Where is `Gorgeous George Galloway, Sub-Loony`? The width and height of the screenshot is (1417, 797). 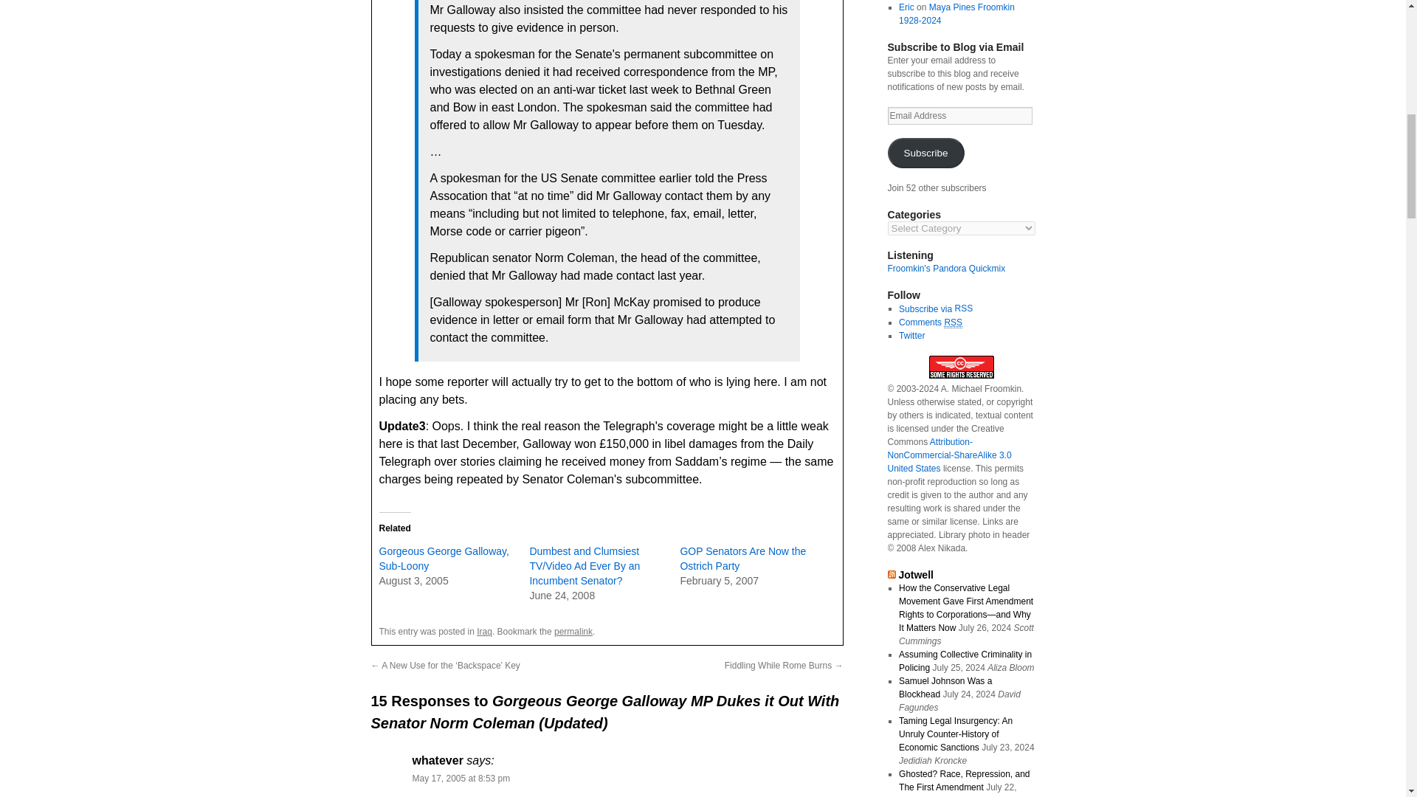 Gorgeous George Galloway, Sub-Loony is located at coordinates (444, 558).